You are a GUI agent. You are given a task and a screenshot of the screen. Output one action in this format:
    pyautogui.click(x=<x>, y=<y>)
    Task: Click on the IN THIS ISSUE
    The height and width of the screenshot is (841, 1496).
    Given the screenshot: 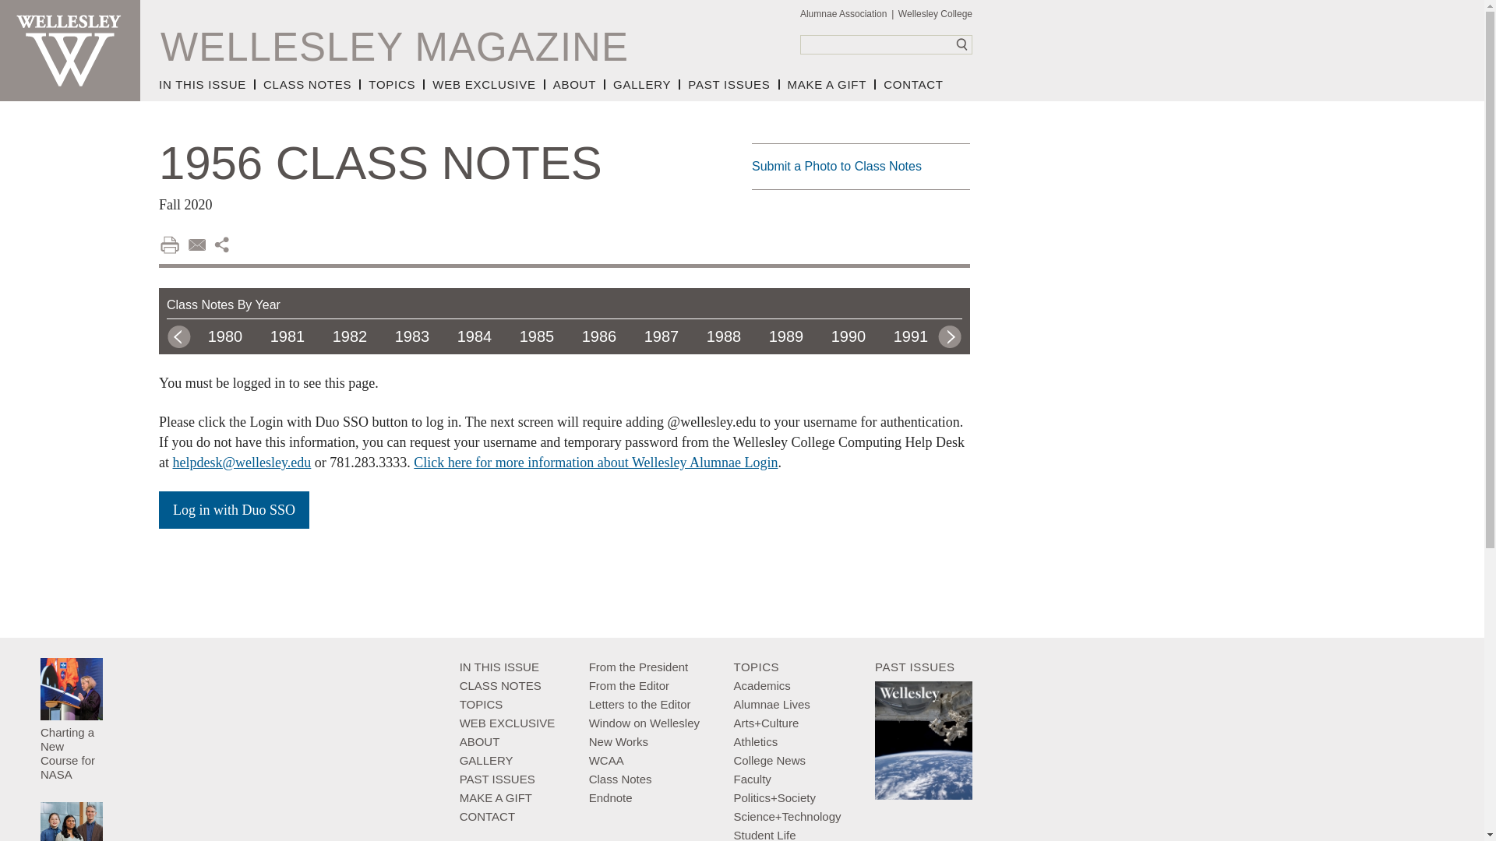 What is the action you would take?
    pyautogui.click(x=207, y=84)
    